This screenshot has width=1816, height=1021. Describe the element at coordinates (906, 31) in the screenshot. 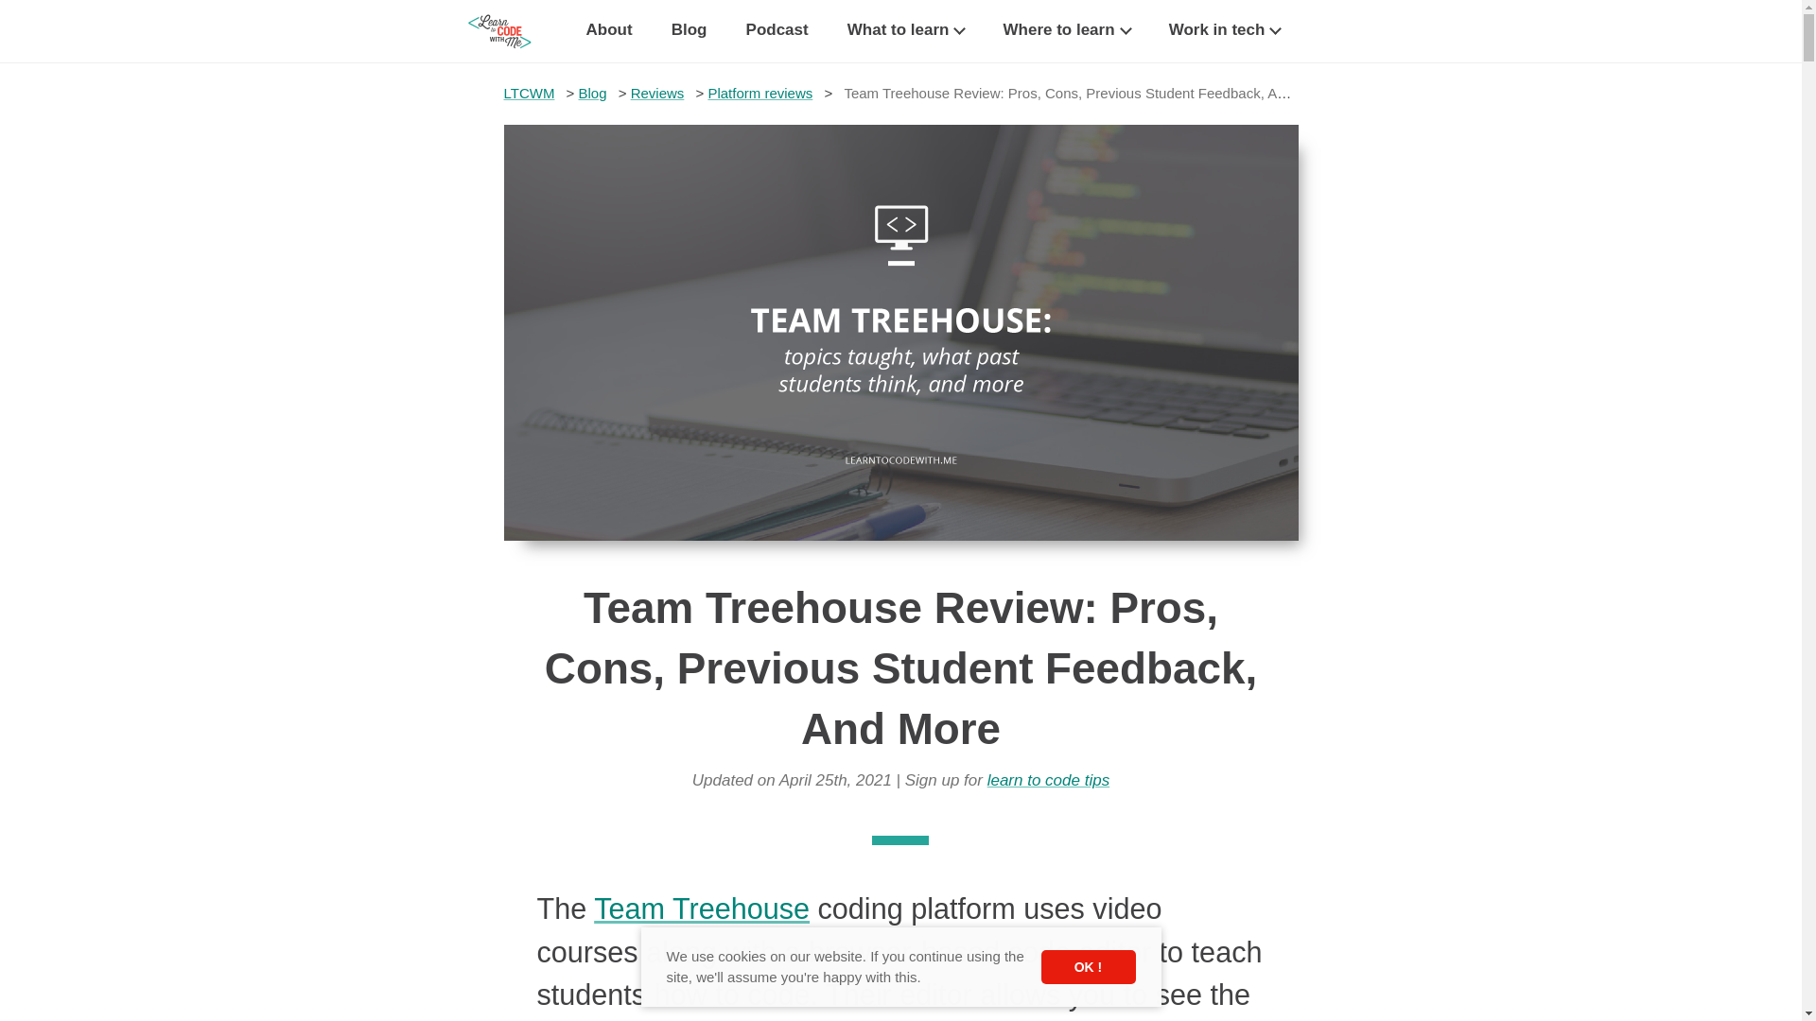

I see `What to learn` at that location.